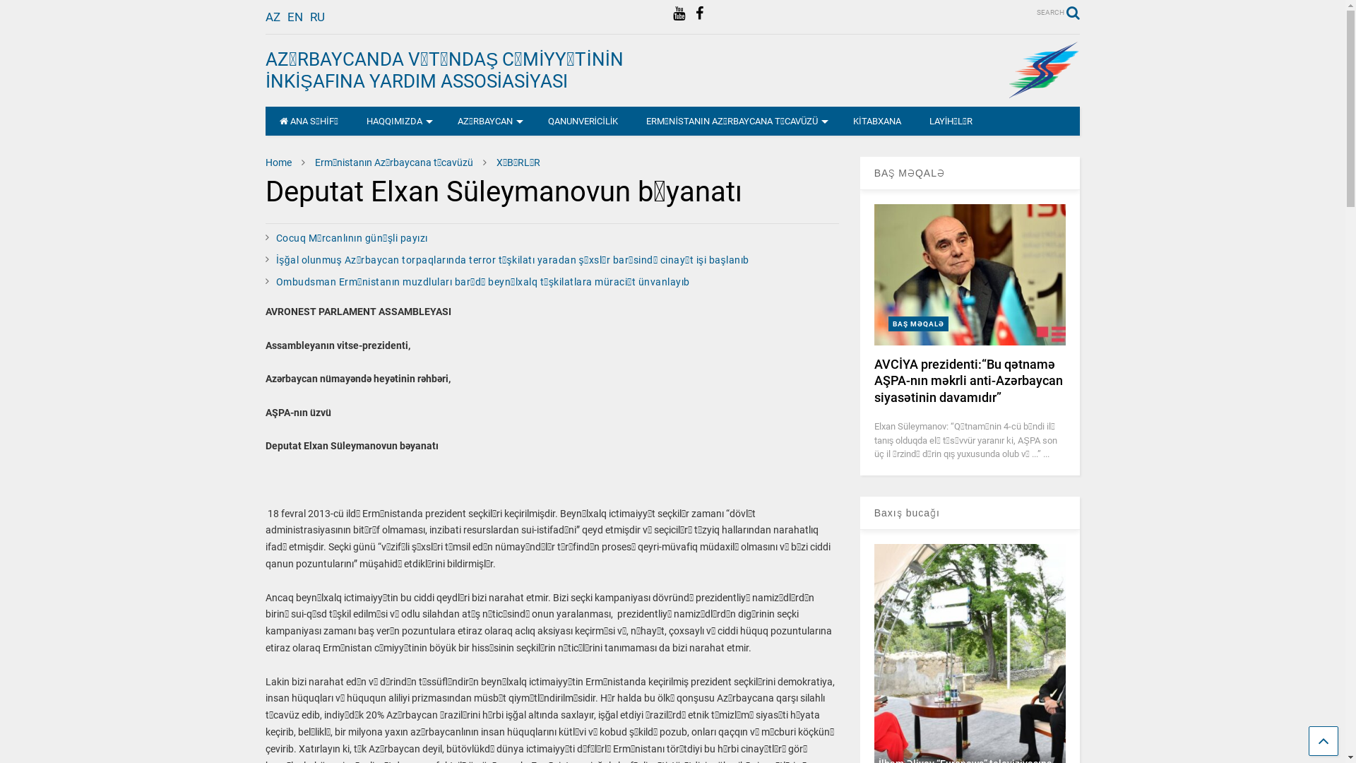 The width and height of the screenshot is (1356, 763). I want to click on AZ, so click(273, 17).